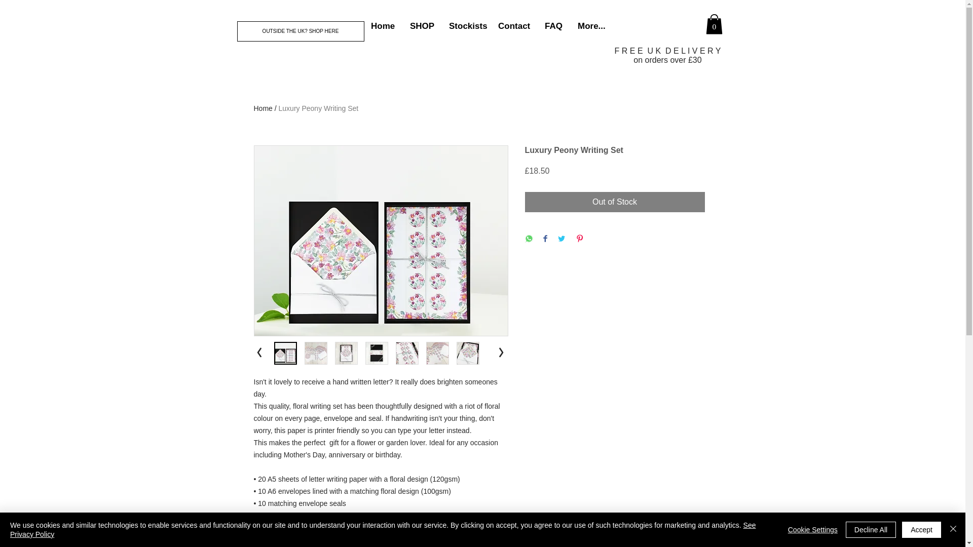 Image resolution: width=973 pixels, height=547 pixels. What do you see at coordinates (263, 108) in the screenshot?
I see `Home` at bounding box center [263, 108].